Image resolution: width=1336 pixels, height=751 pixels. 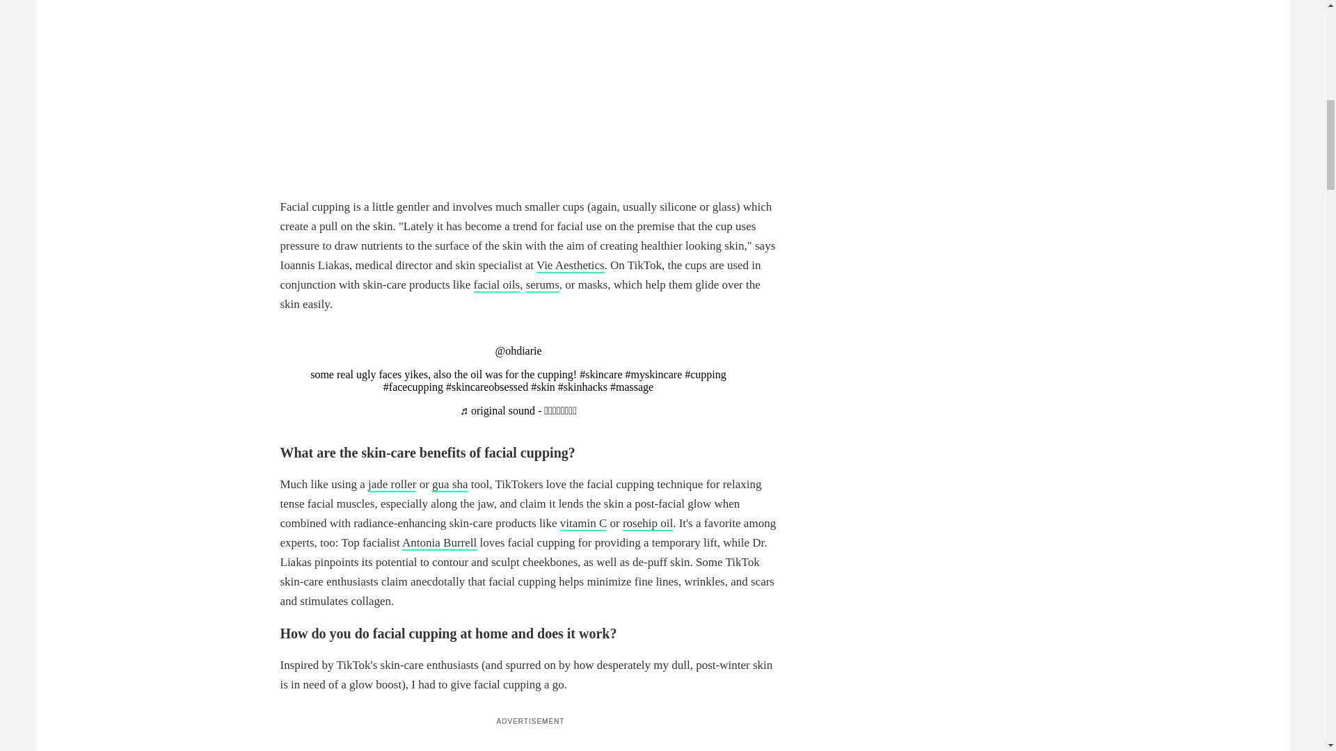 I want to click on facial oils, so click(x=497, y=285).